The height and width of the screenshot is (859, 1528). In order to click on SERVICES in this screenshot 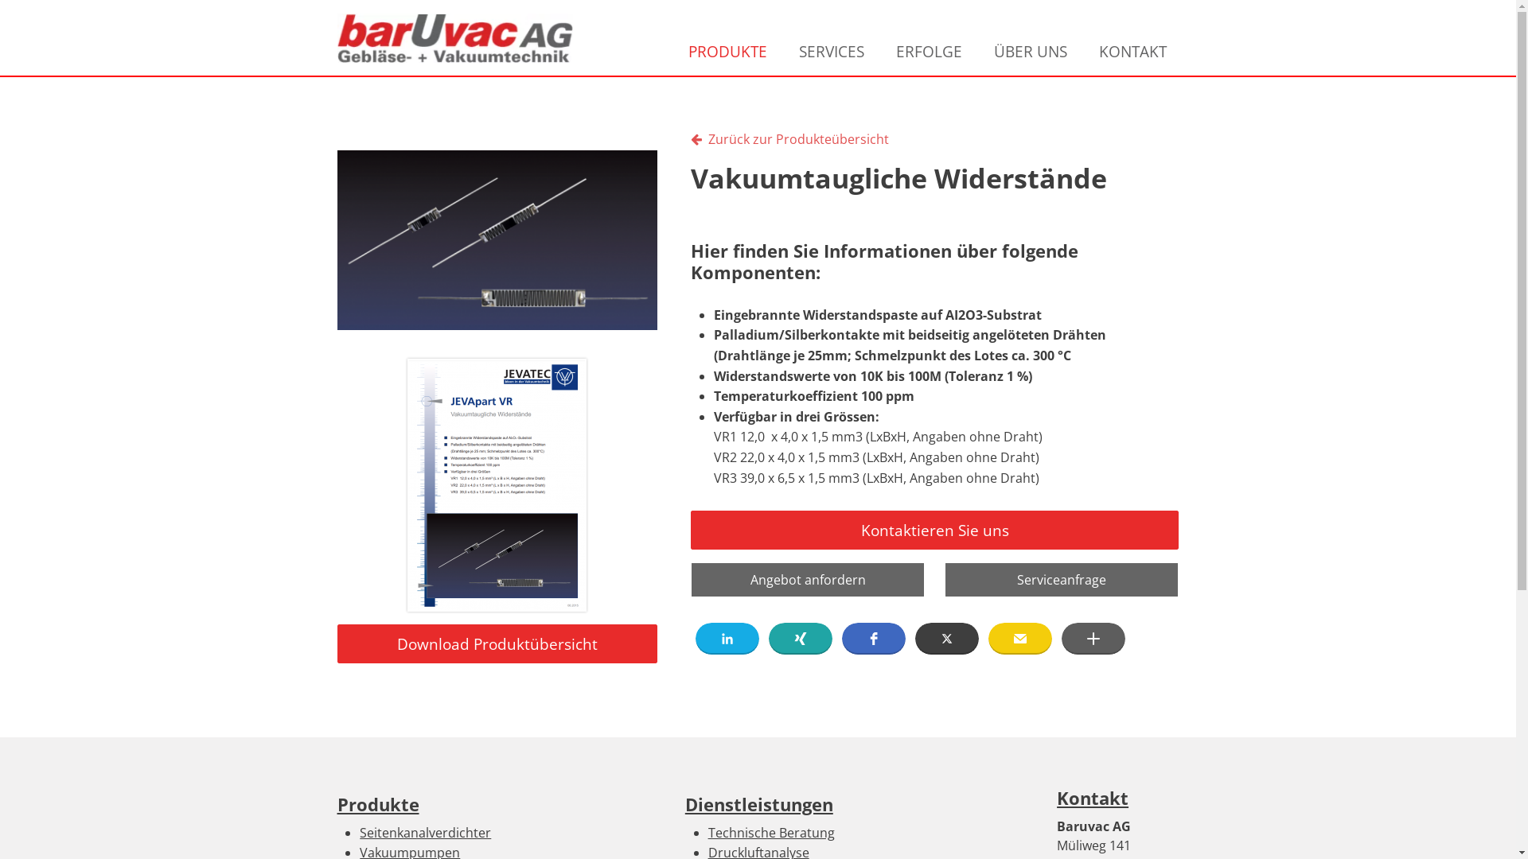, I will do `click(832, 51)`.